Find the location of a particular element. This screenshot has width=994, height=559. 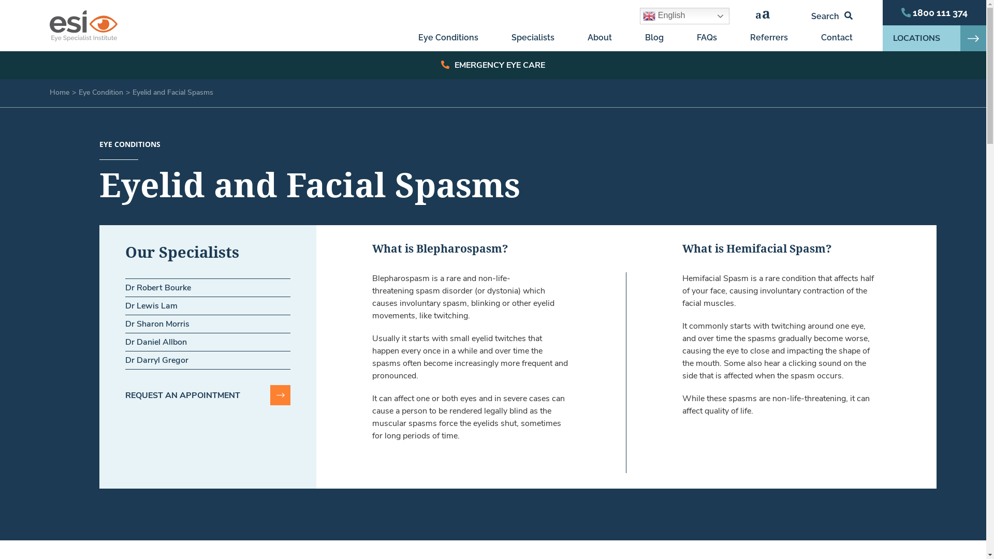

REQUEST AN APPOINTMENT is located at coordinates (208, 395).